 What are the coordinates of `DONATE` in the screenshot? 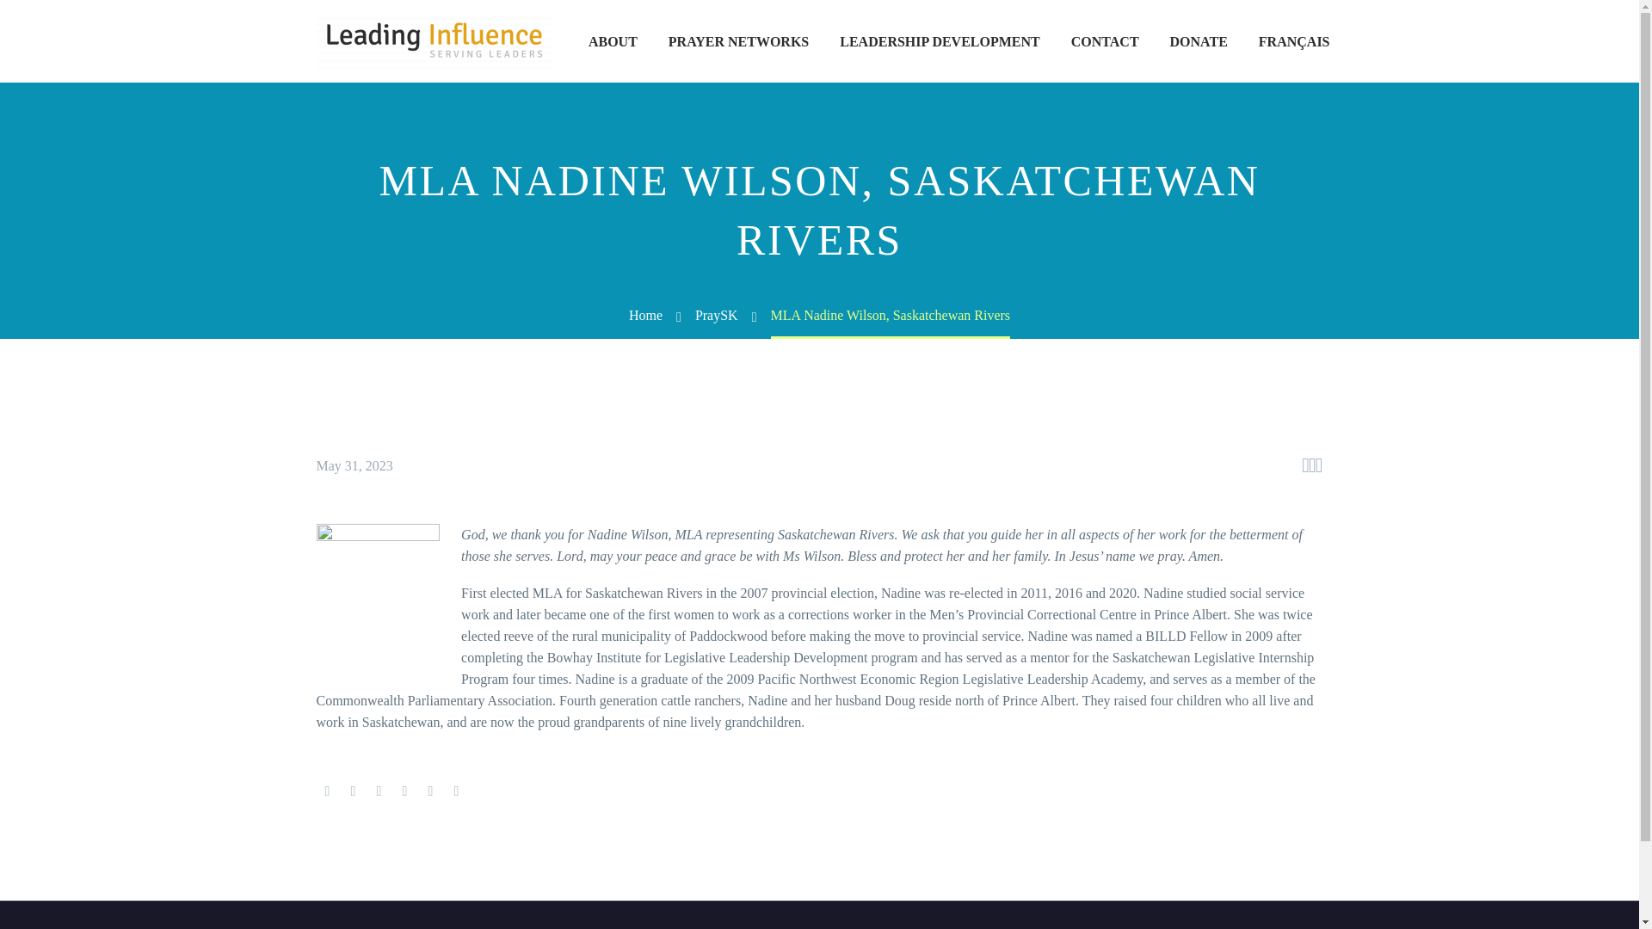 It's located at (1199, 41).